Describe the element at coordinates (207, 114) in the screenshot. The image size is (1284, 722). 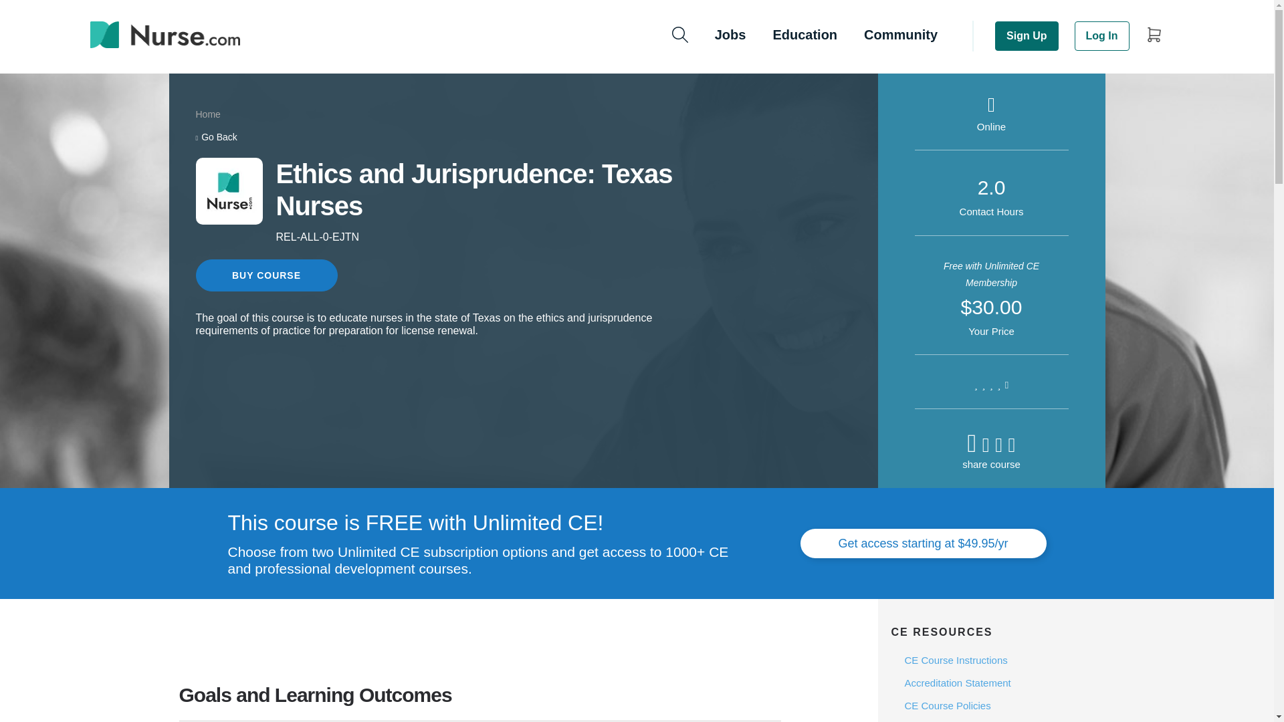
I see `Home` at that location.